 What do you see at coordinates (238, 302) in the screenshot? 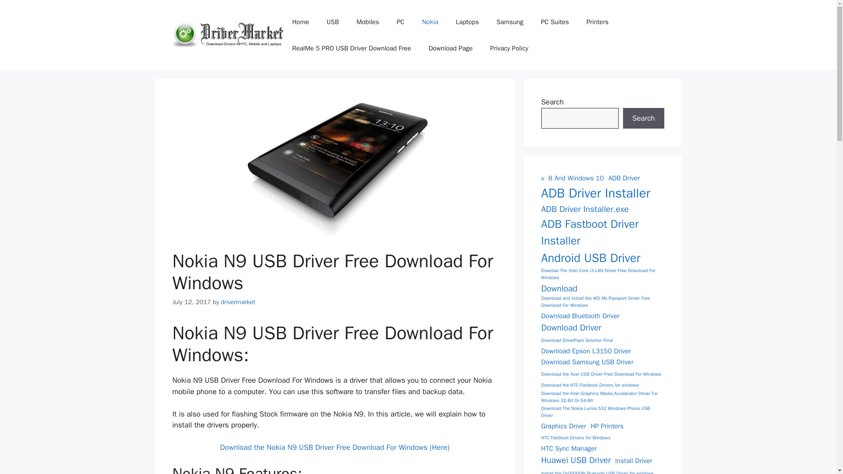
I see `drivermarket` at bounding box center [238, 302].